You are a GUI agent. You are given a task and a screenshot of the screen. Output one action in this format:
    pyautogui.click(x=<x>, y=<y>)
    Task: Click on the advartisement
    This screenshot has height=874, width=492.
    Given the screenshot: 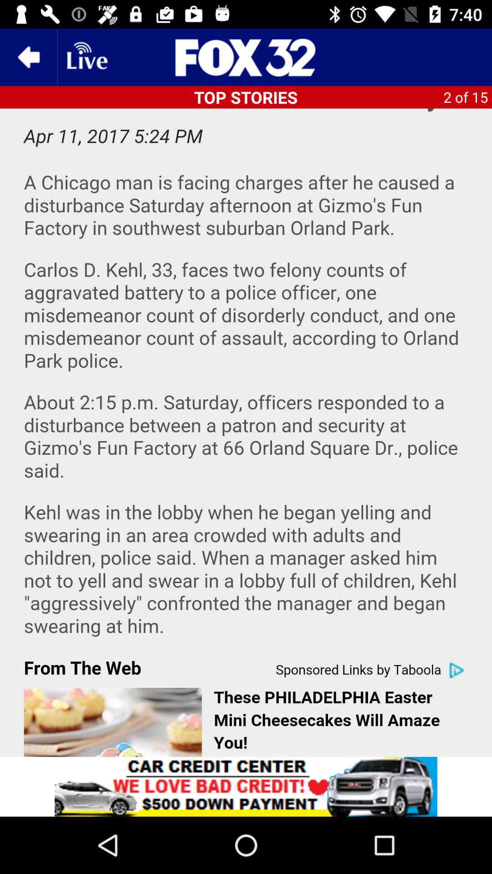 What is the action you would take?
    pyautogui.click(x=246, y=787)
    